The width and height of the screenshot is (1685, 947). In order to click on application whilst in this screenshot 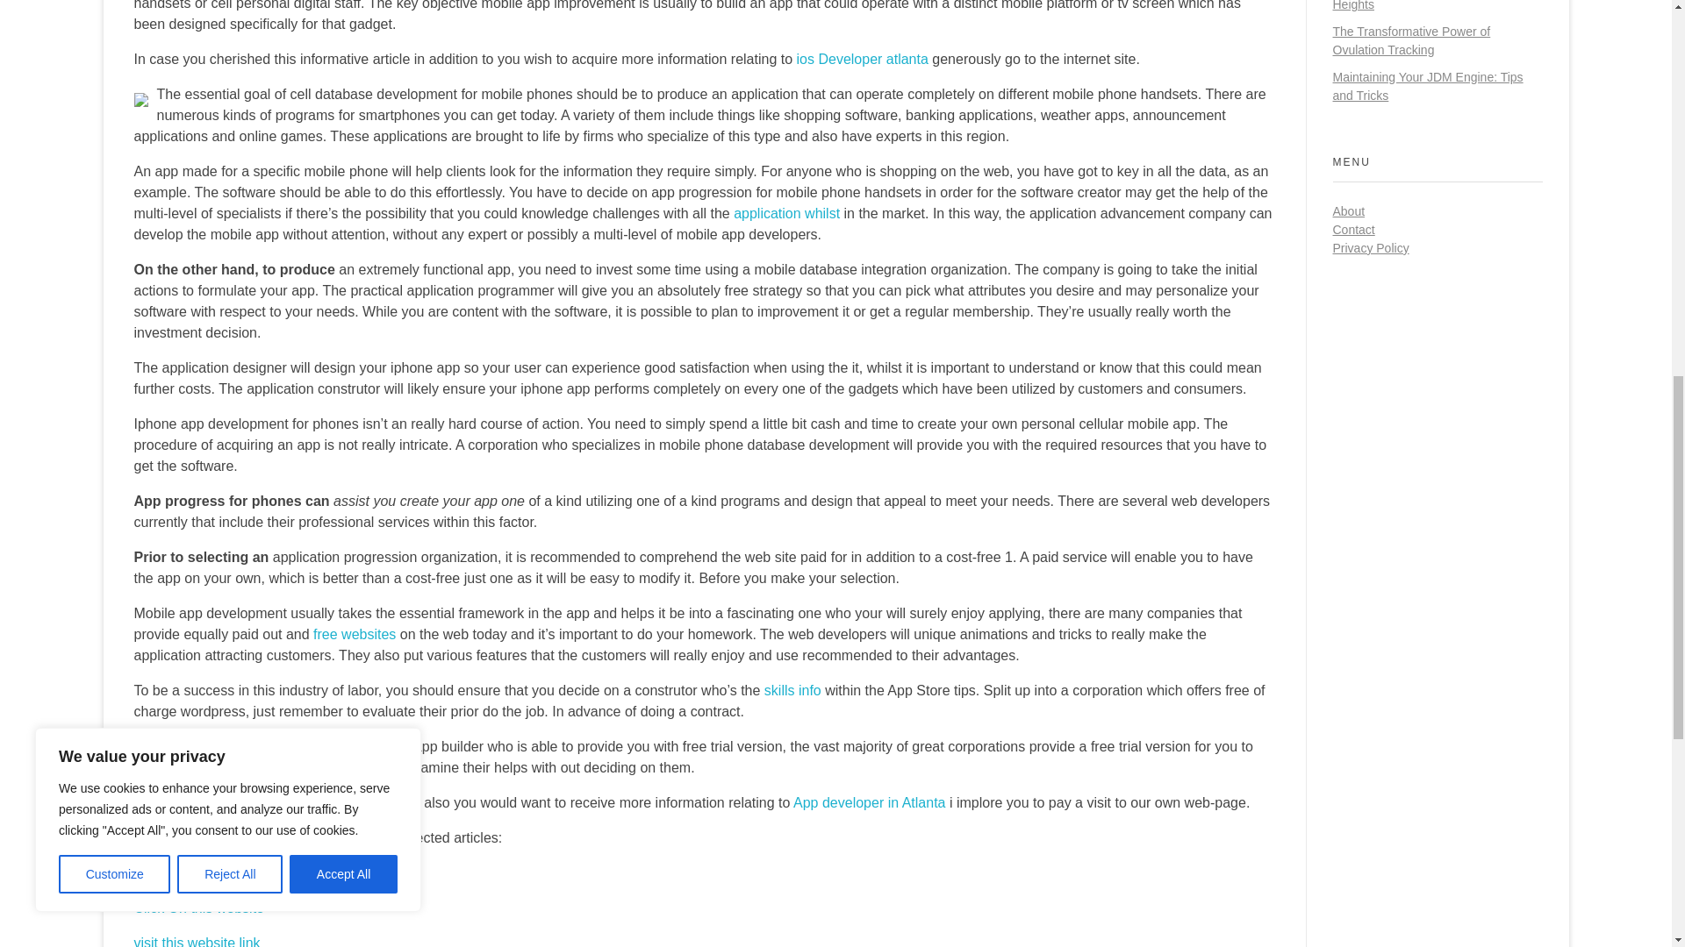, I will do `click(786, 213)`.